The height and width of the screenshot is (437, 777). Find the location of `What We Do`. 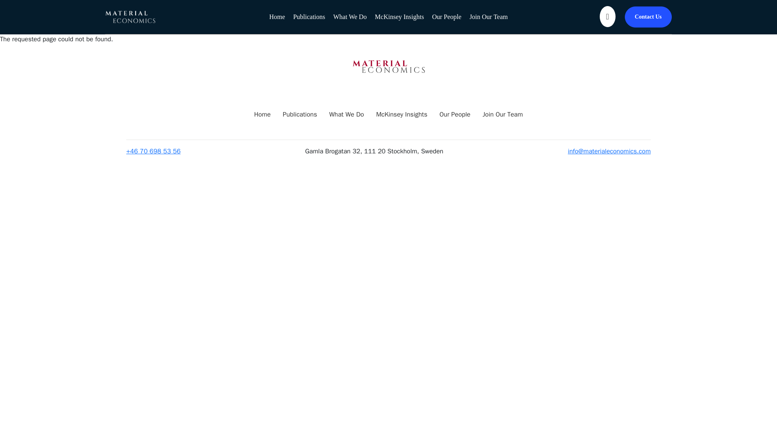

What We Do is located at coordinates (346, 114).